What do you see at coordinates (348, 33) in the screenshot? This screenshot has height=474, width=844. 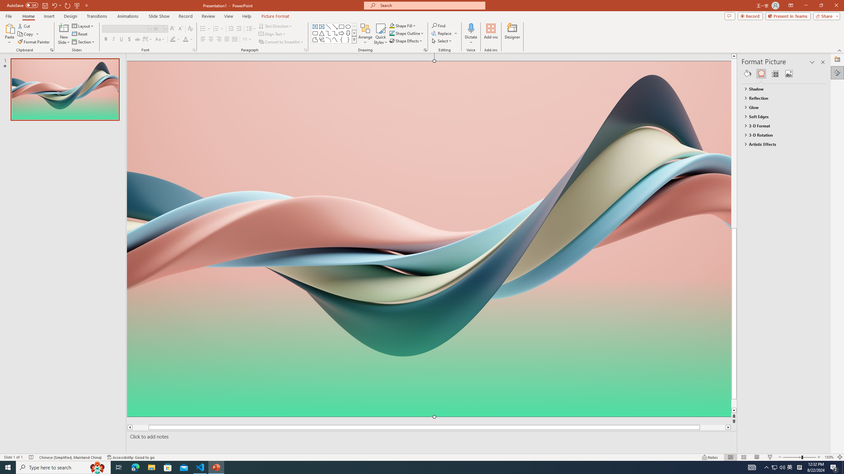 I see `Arrow: Down` at bounding box center [348, 33].